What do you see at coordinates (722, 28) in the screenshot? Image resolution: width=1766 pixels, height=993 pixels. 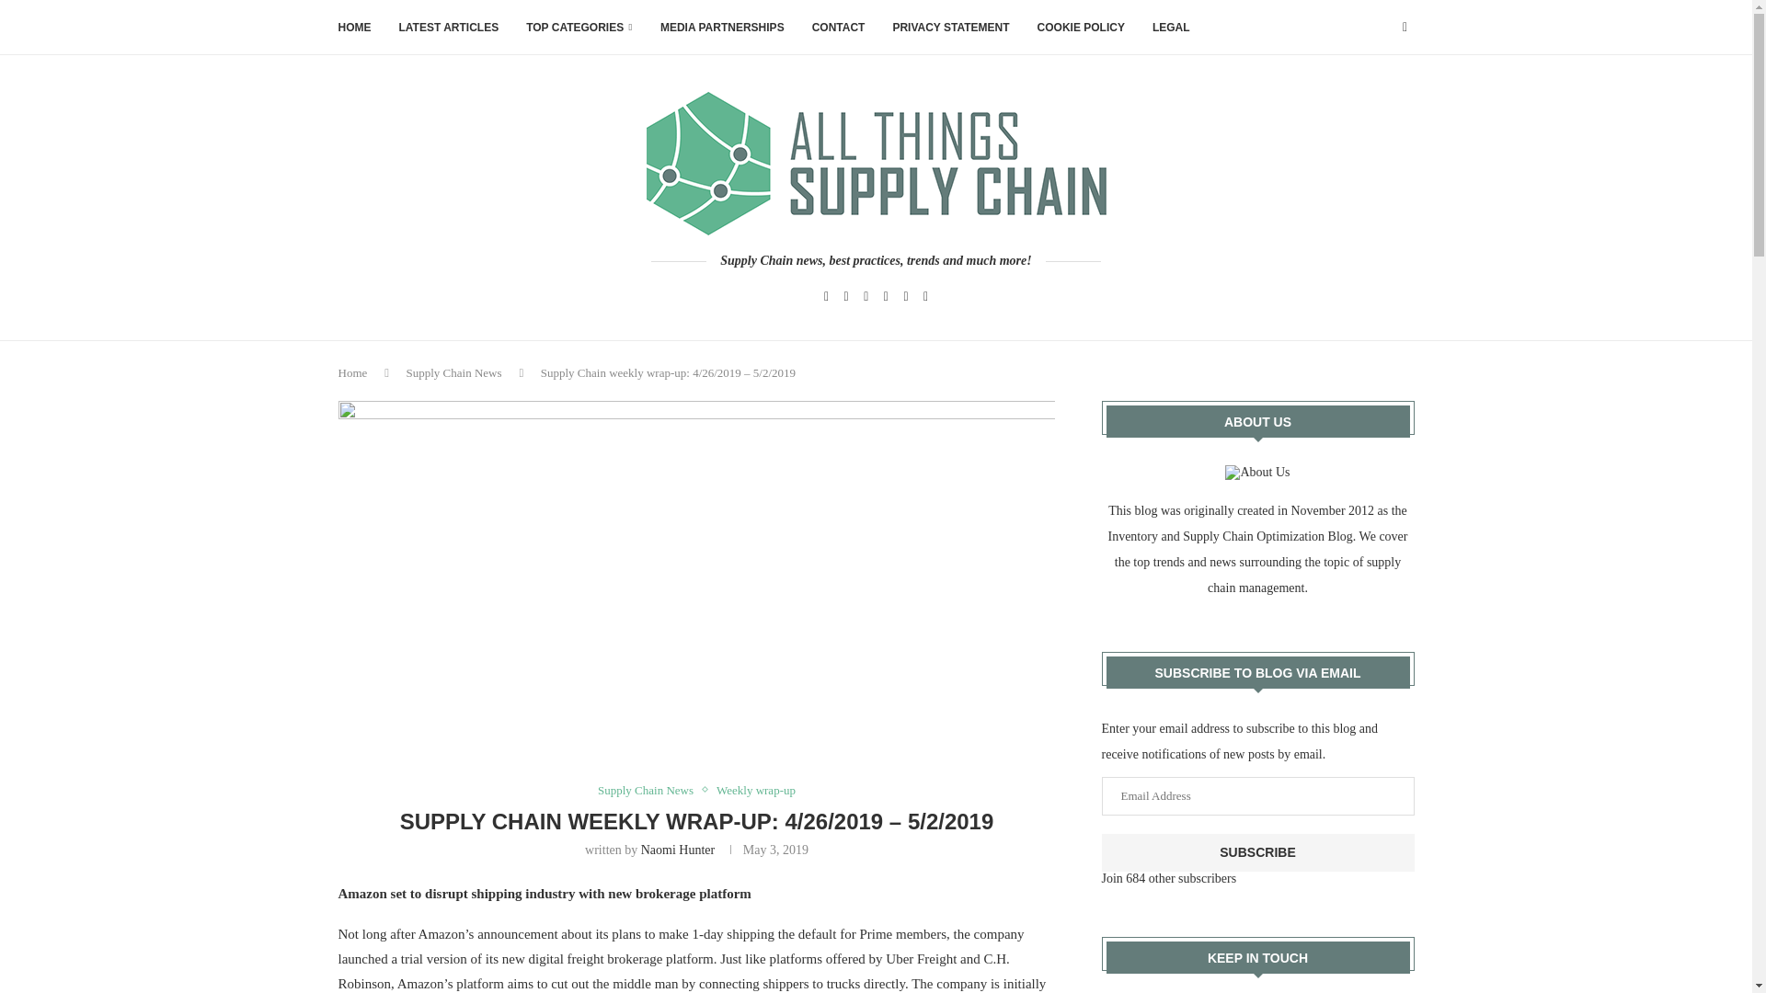 I see `MEDIA PARTNERSHIPS` at bounding box center [722, 28].